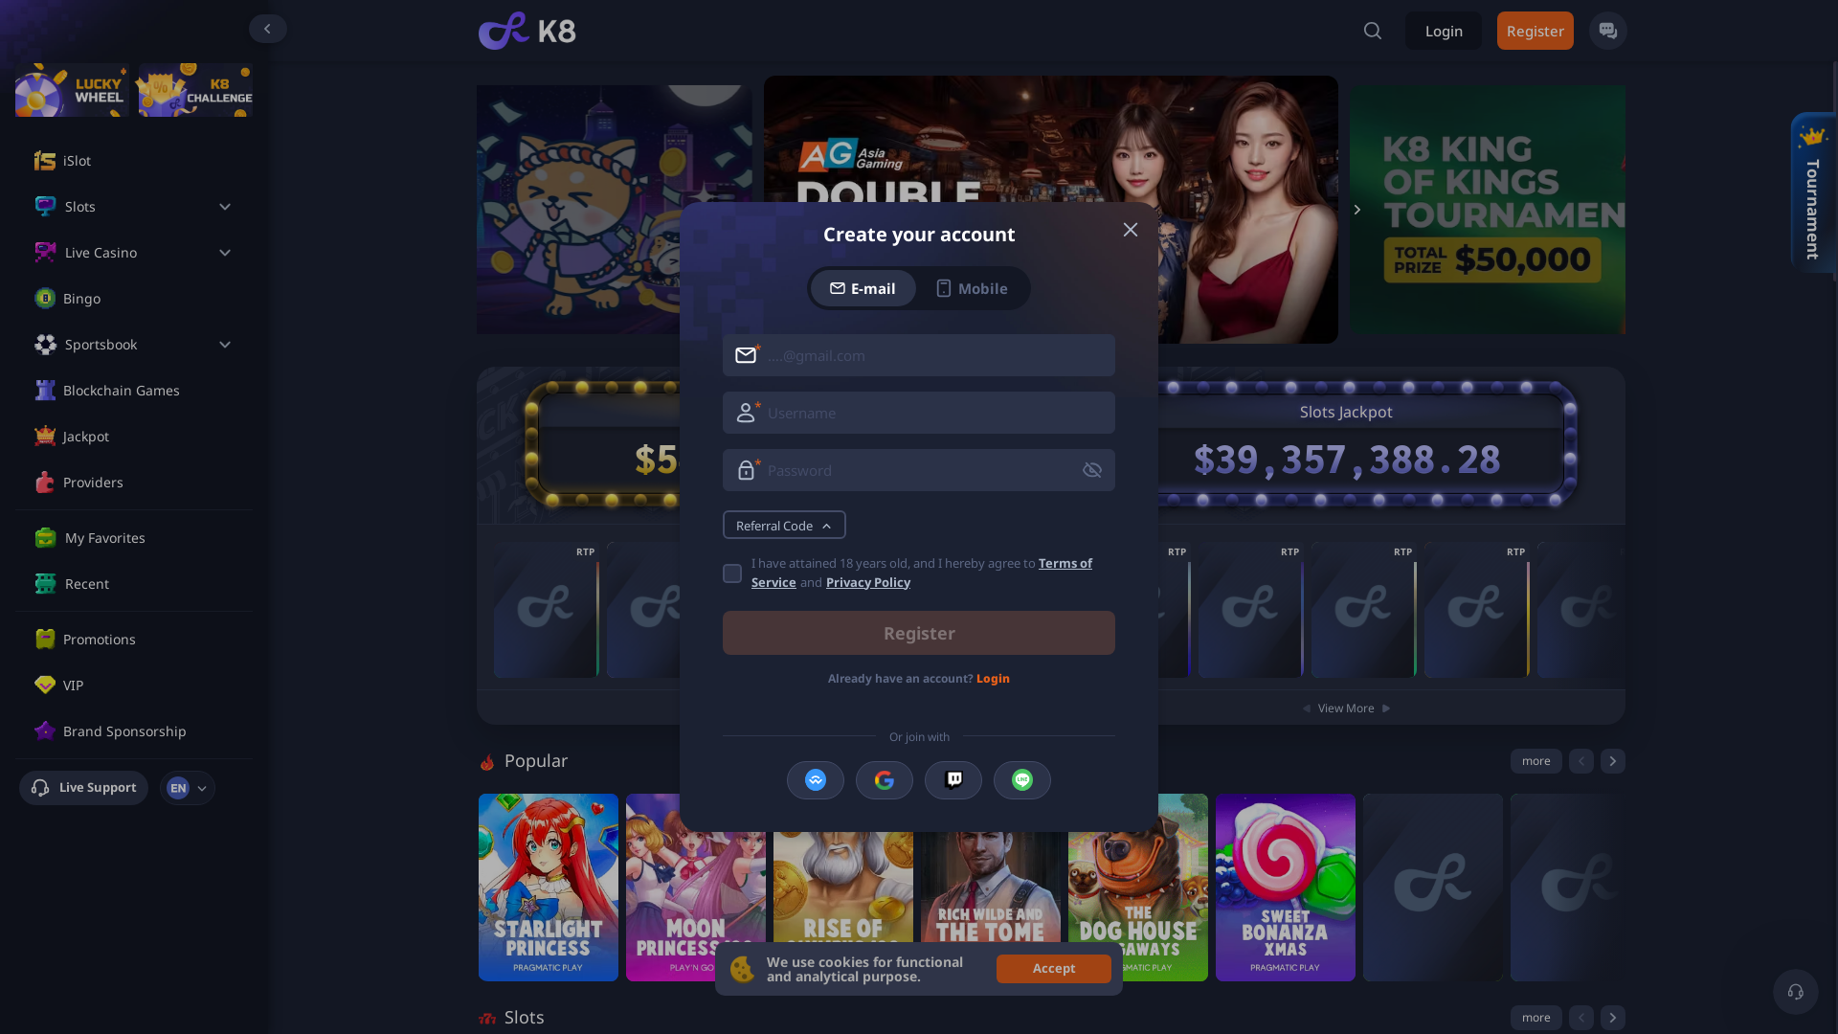 This screenshot has height=1034, width=1838. Describe the element at coordinates (148, 640) in the screenshot. I see `Promotions` at that location.